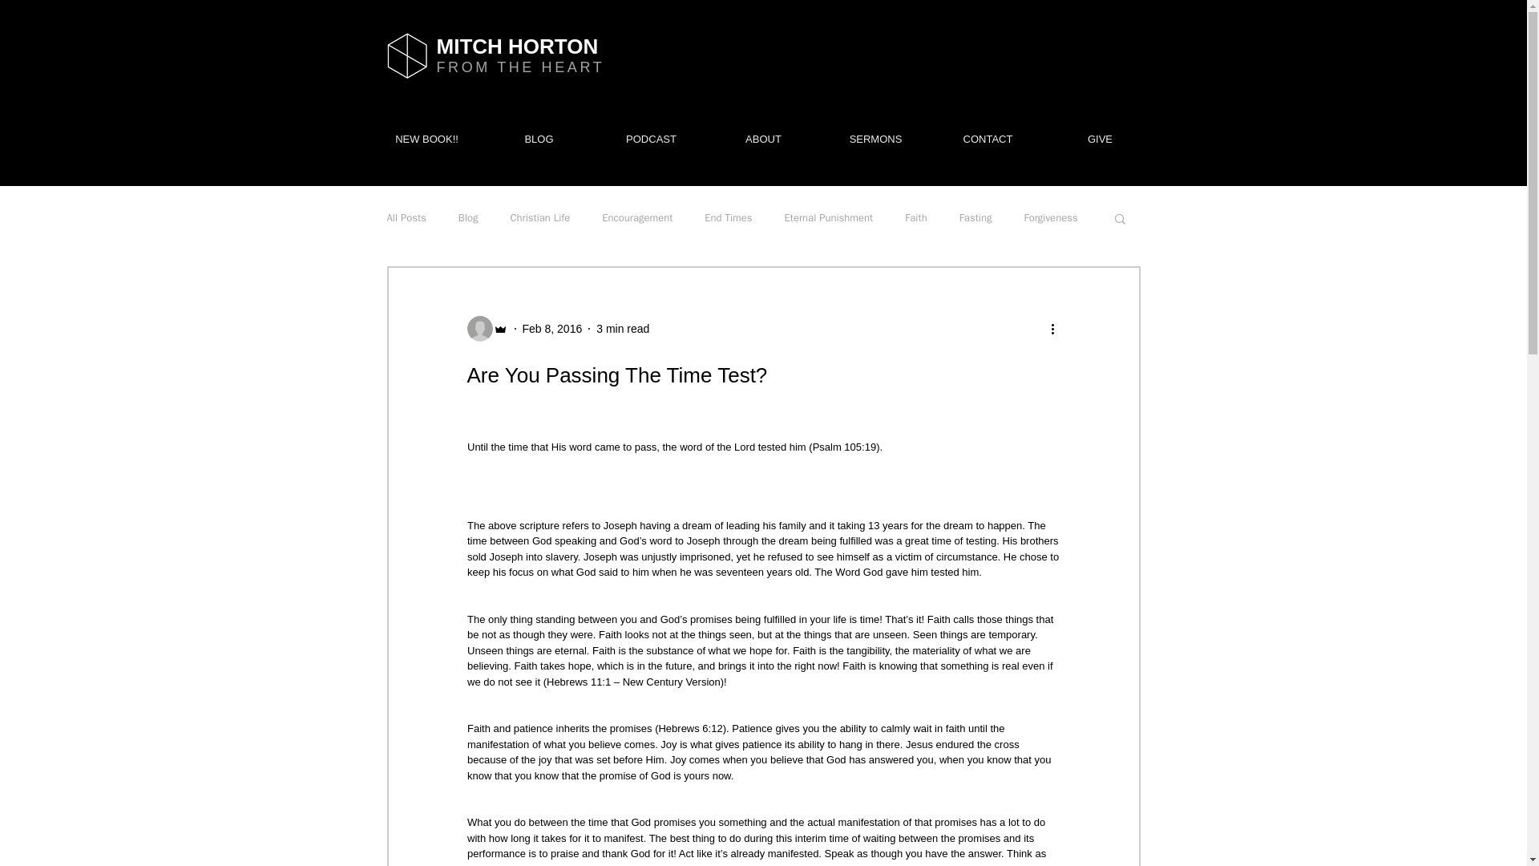 The image size is (1539, 866). What do you see at coordinates (1099, 140) in the screenshot?
I see `GIVE` at bounding box center [1099, 140].